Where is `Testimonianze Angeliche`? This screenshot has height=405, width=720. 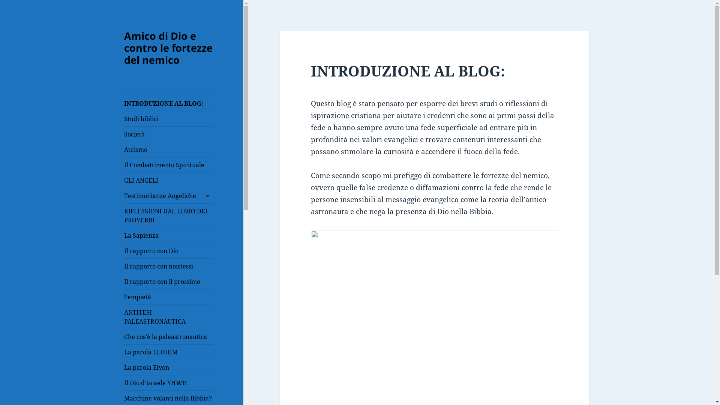 Testimonianze Angeliche is located at coordinates (169, 196).